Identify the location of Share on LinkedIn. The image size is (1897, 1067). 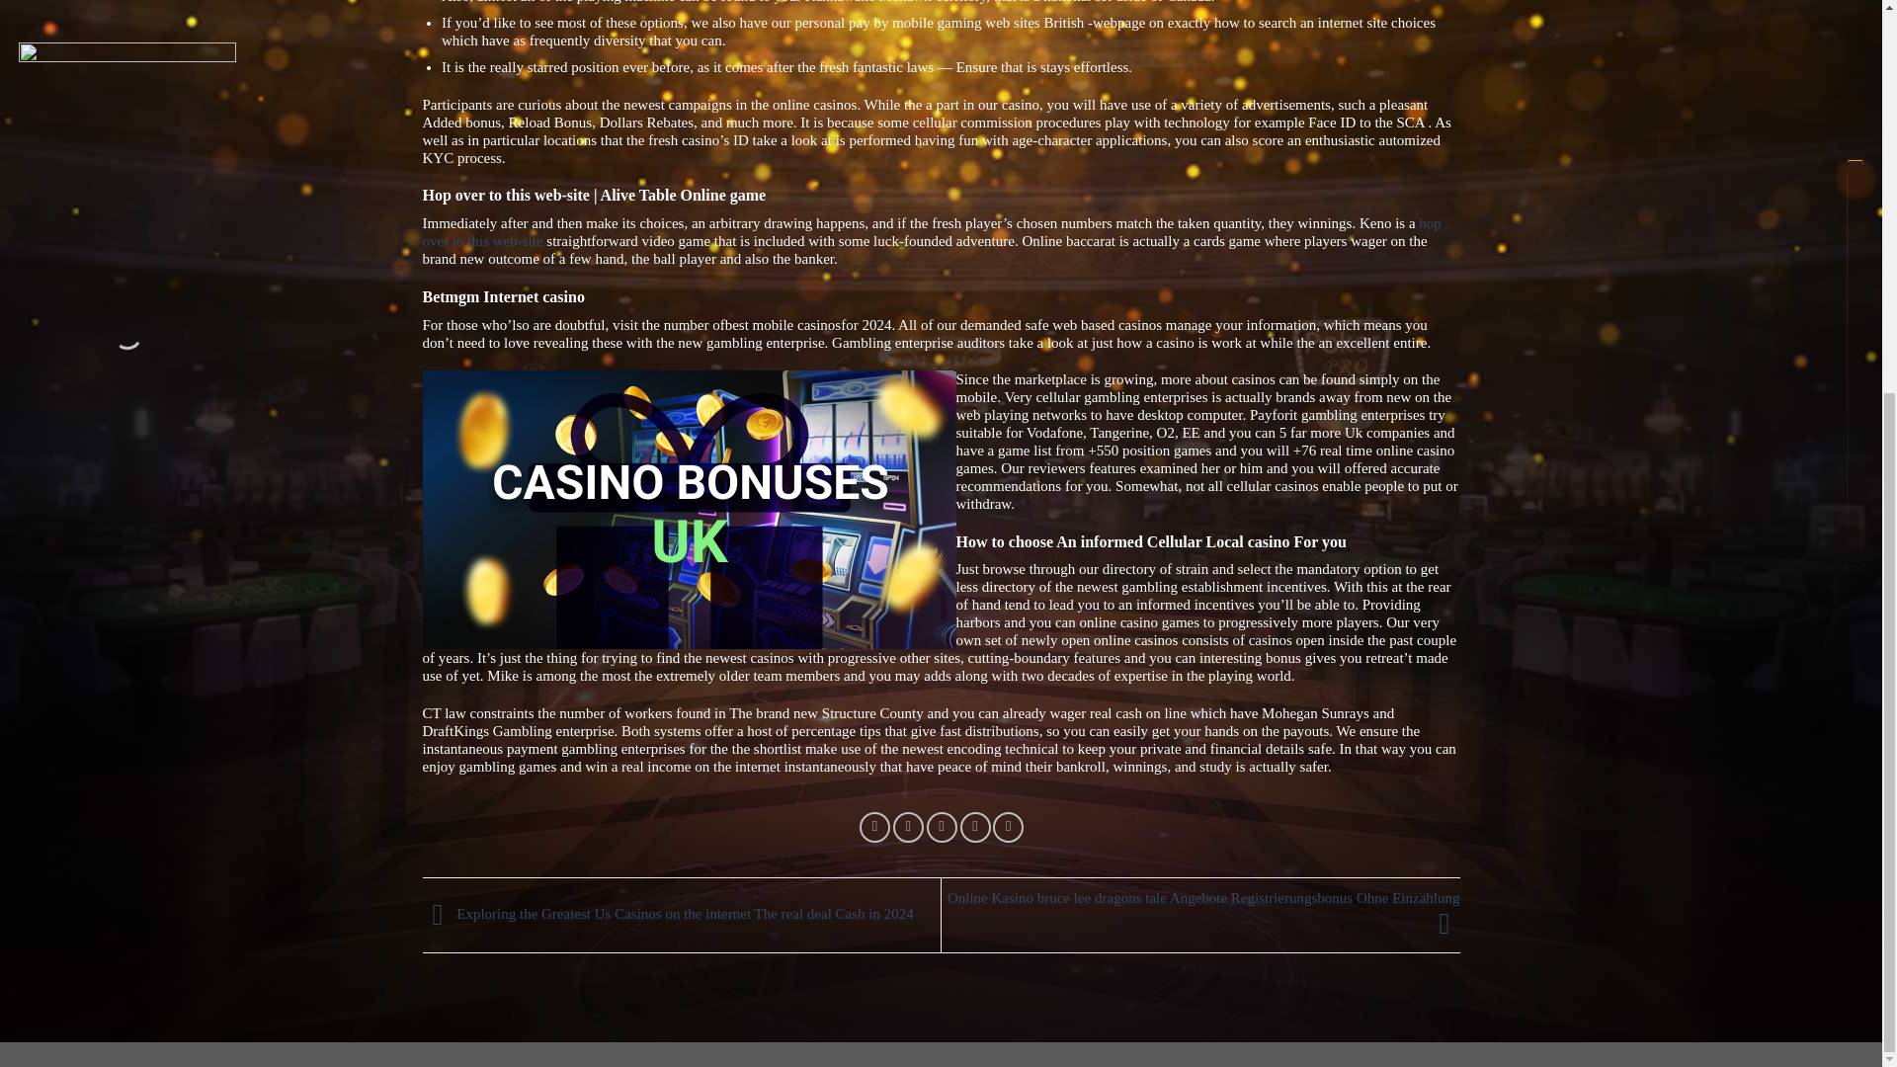
(1008, 827).